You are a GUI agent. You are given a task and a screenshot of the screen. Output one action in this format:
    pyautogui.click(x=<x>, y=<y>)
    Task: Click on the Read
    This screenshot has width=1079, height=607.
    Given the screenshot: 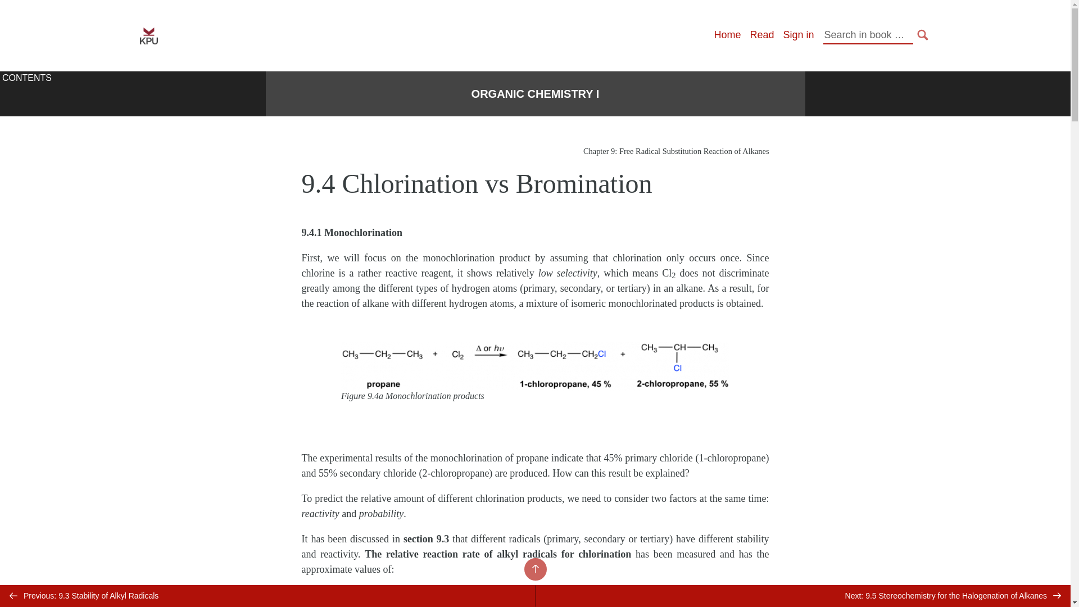 What is the action you would take?
    pyautogui.click(x=761, y=35)
    